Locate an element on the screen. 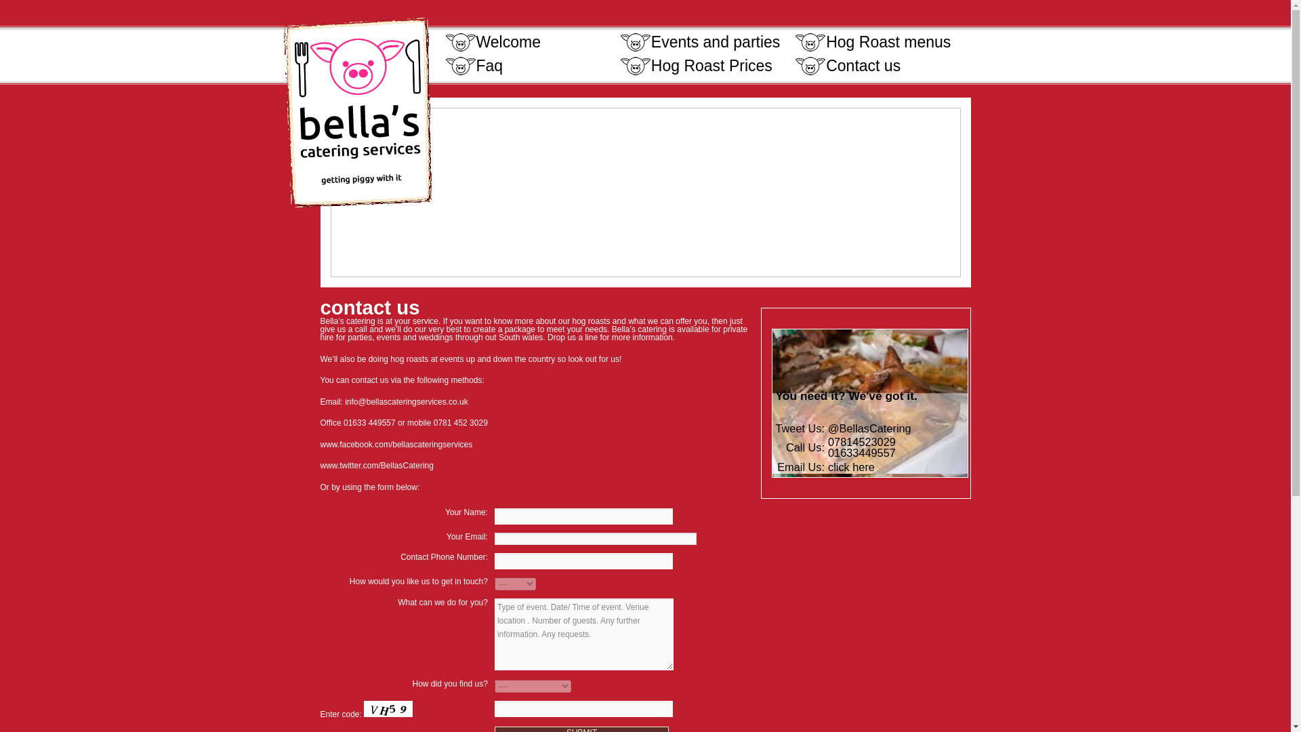 The image size is (1301, 732). Click to chat via Twitter is located at coordinates (869, 428).